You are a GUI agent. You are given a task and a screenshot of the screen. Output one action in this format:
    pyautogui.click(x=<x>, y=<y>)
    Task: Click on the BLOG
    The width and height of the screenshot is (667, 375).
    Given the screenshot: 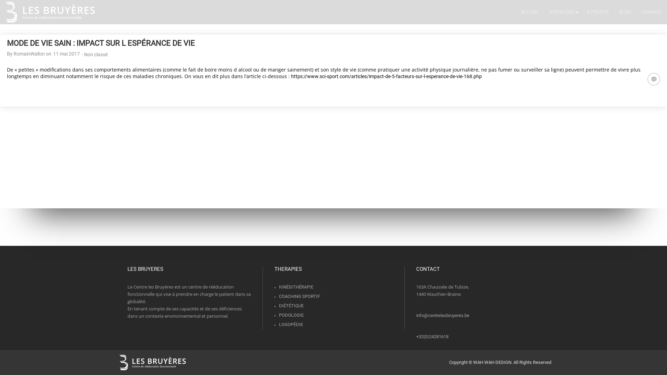 What is the action you would take?
    pyautogui.click(x=625, y=12)
    